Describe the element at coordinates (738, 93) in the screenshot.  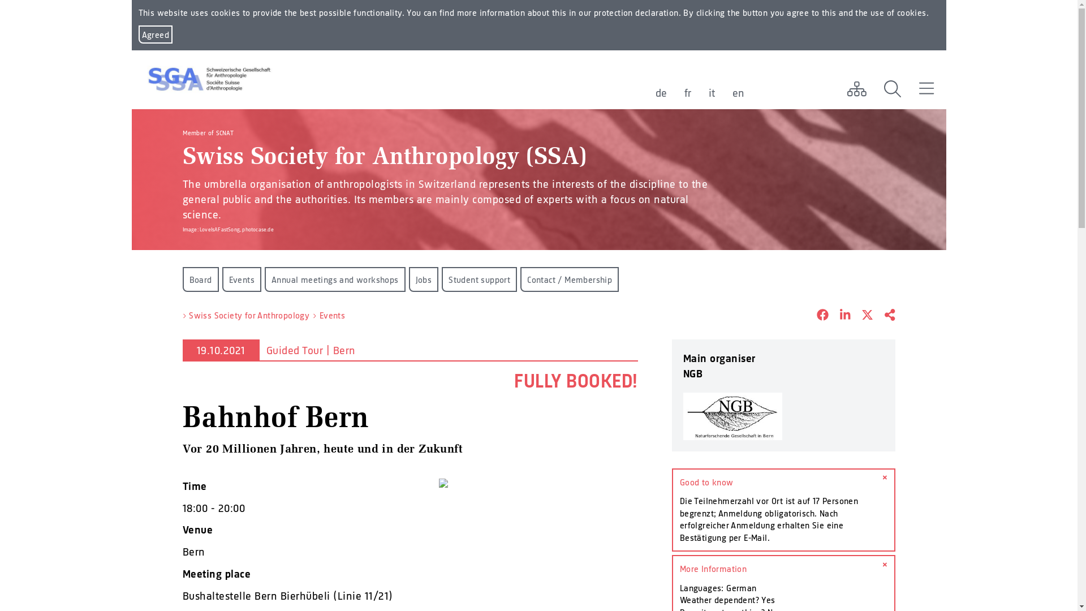
I see `en` at that location.